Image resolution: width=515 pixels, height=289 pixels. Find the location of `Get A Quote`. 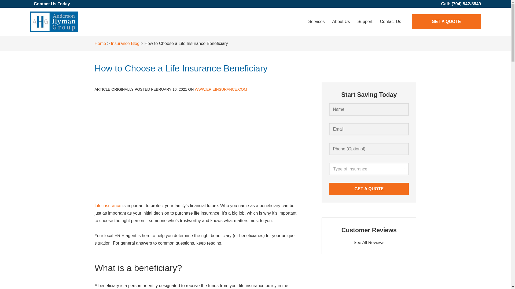

Get A Quote is located at coordinates (369, 189).